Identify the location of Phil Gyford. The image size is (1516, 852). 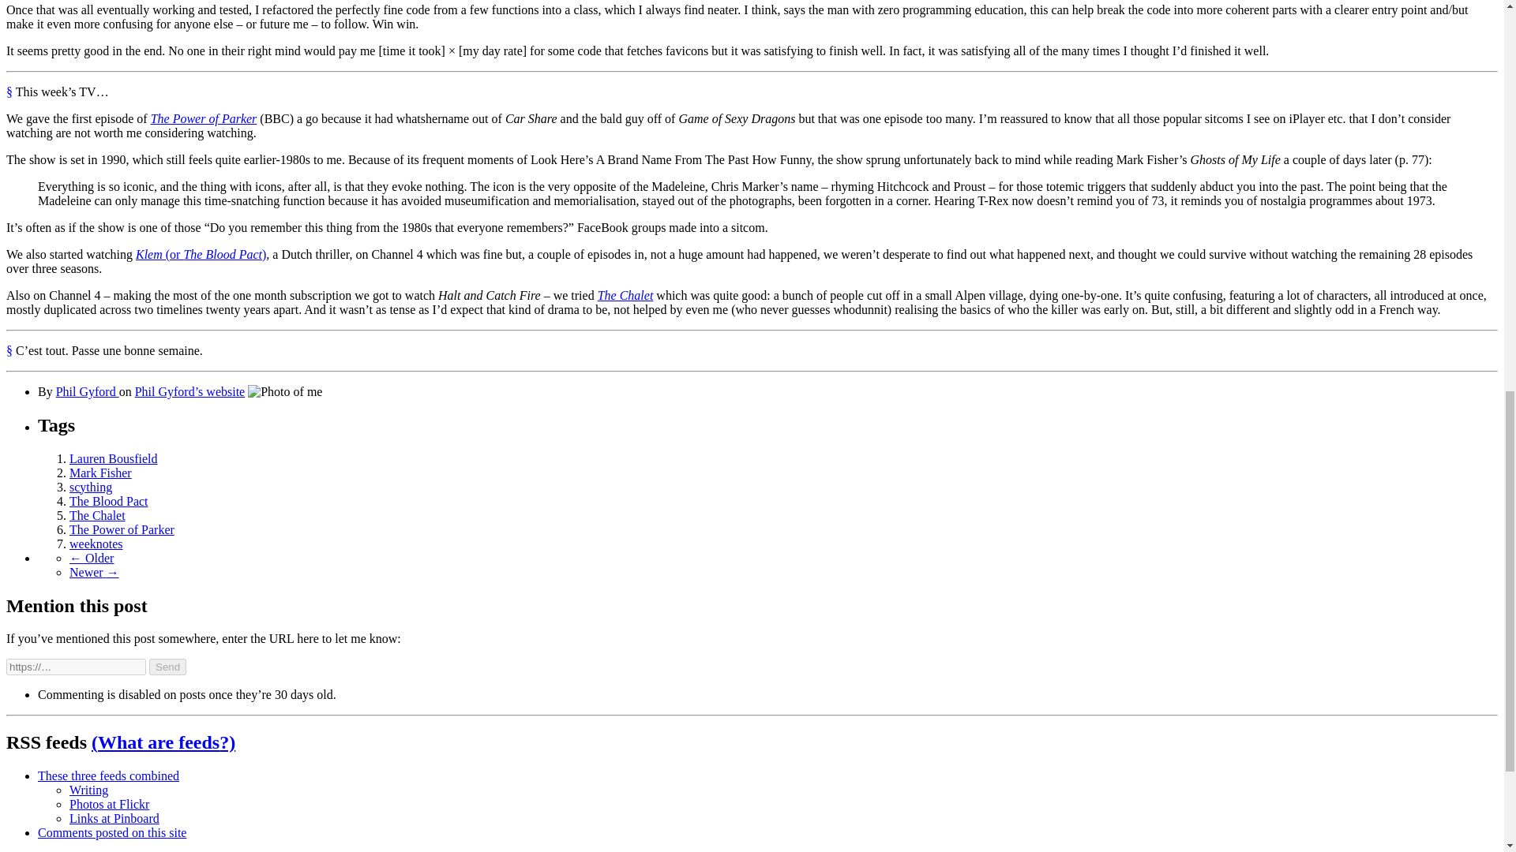
(88, 391).